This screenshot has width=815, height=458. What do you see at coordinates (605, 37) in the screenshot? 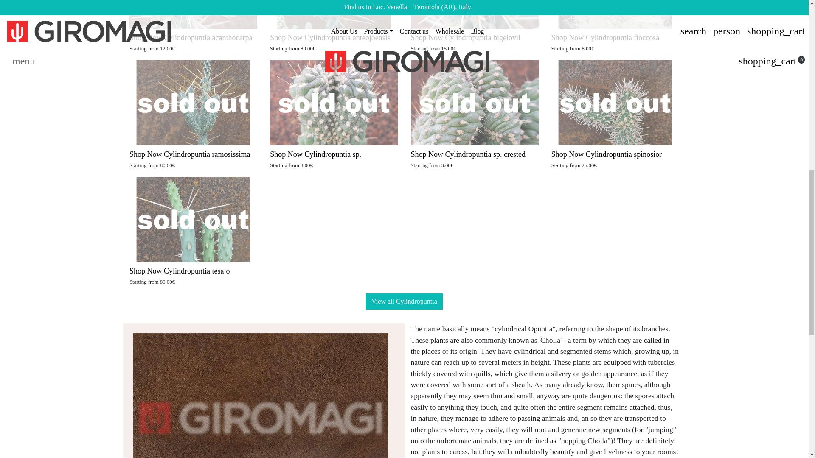
I see `Shop Now Cylindropuntia floccosa` at bounding box center [605, 37].